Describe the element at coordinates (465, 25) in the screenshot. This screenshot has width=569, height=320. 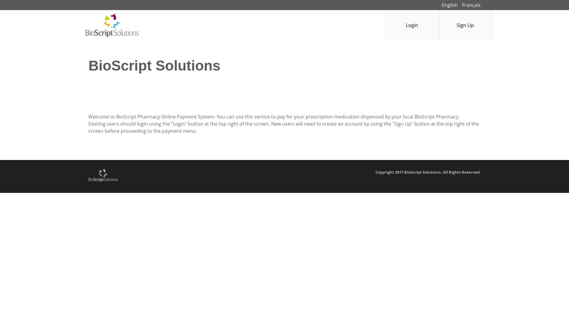
I see `Sign Up` at that location.